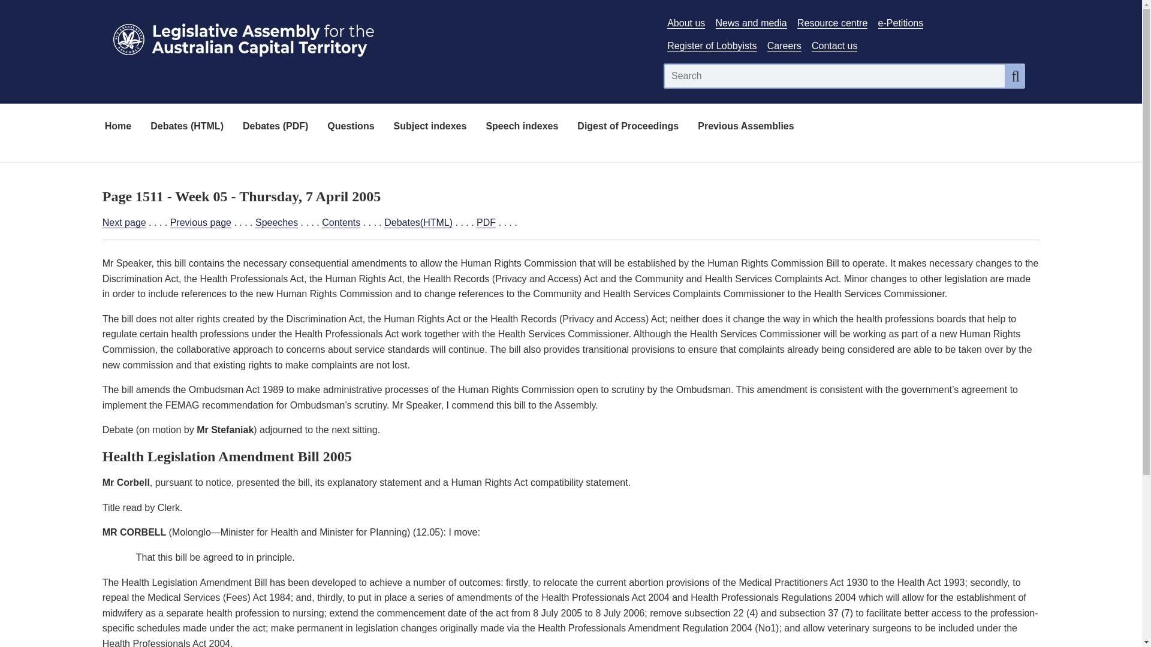 This screenshot has height=647, width=1151. I want to click on Home, so click(117, 127).